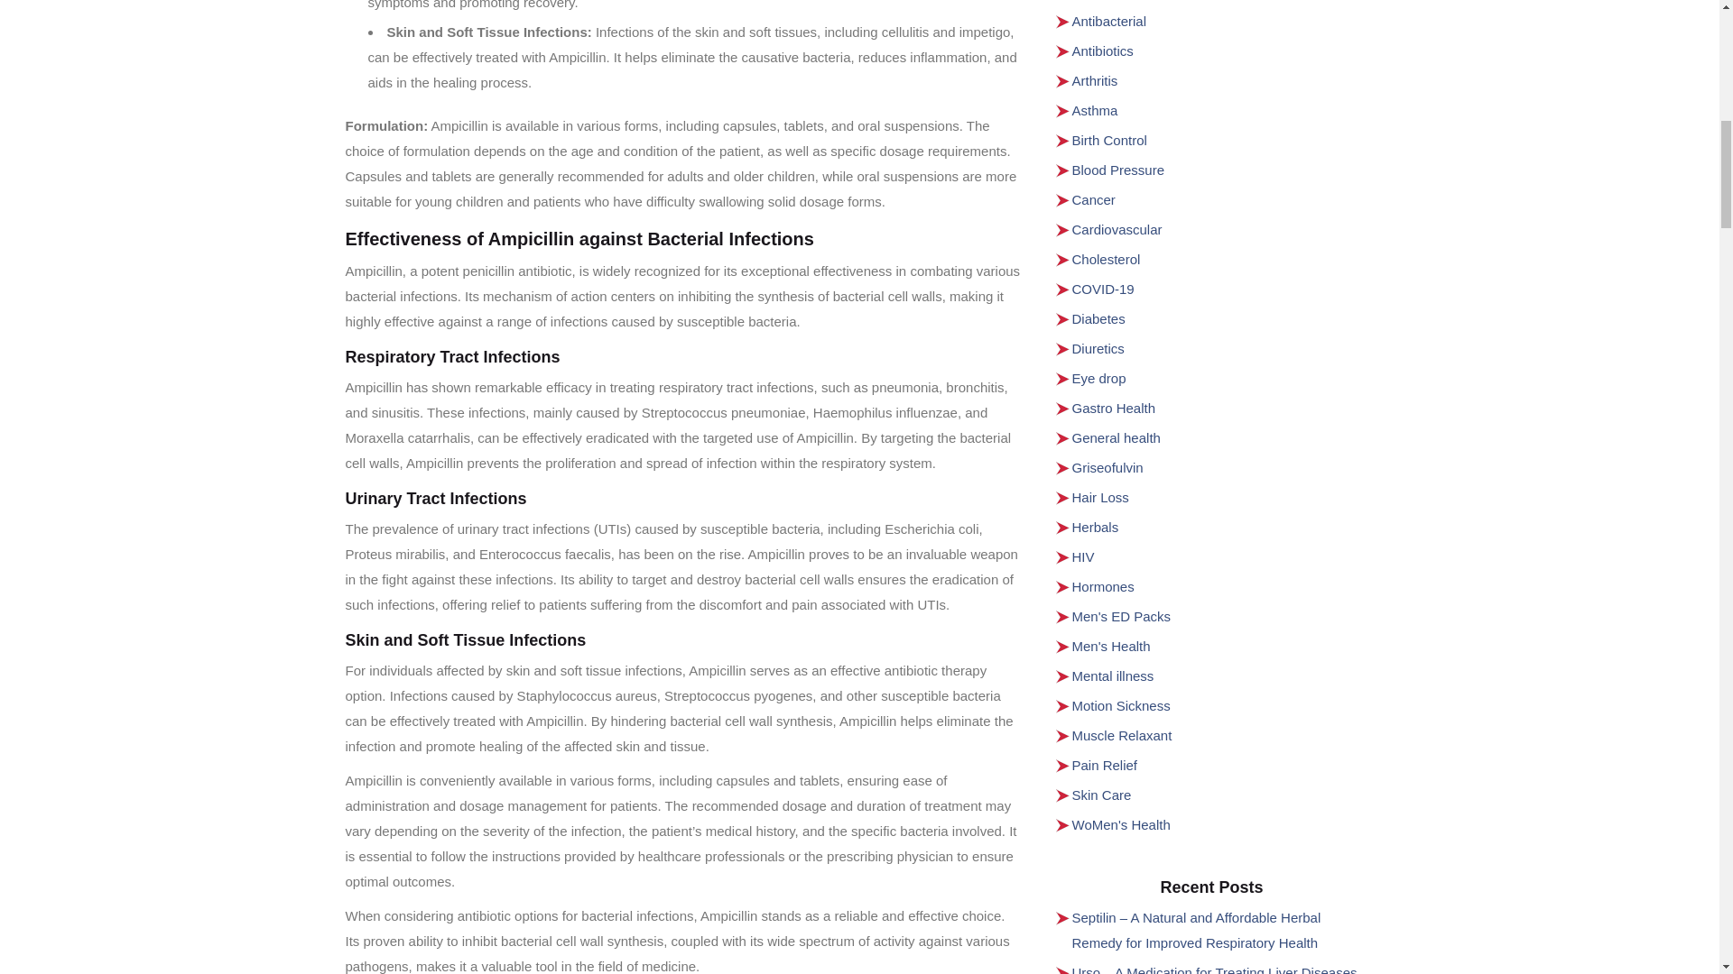 The height and width of the screenshot is (974, 1733). What do you see at coordinates (1118, 170) in the screenshot?
I see `Blood Pressure` at bounding box center [1118, 170].